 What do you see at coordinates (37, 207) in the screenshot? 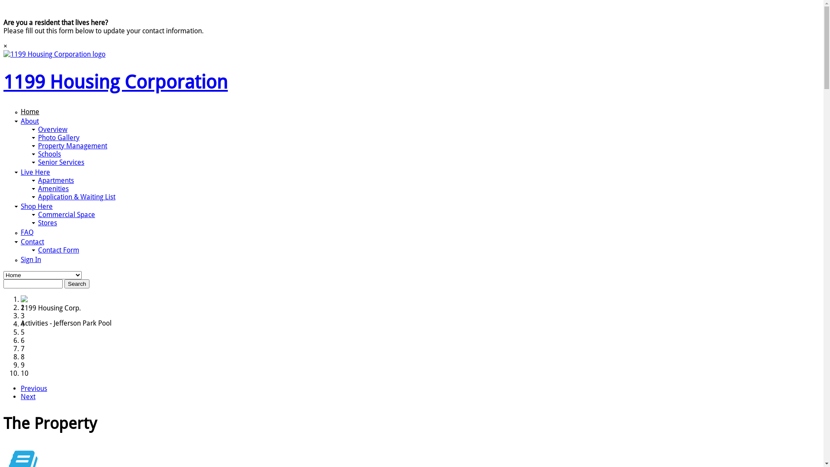
I see `Shop Here` at bounding box center [37, 207].